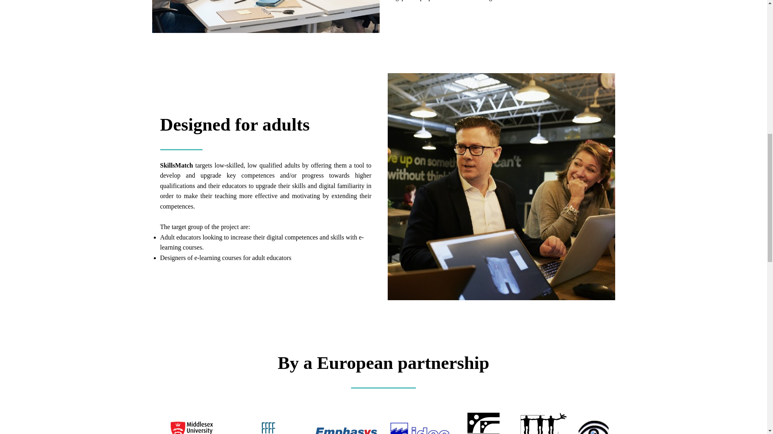  What do you see at coordinates (420, 428) in the screenshot?
I see `12. IDEC` at bounding box center [420, 428].